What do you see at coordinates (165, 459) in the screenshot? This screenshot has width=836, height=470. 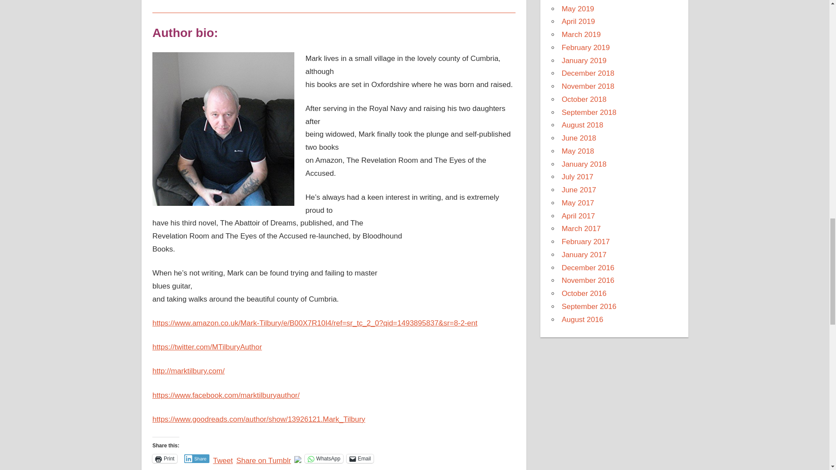 I see `Print` at bounding box center [165, 459].